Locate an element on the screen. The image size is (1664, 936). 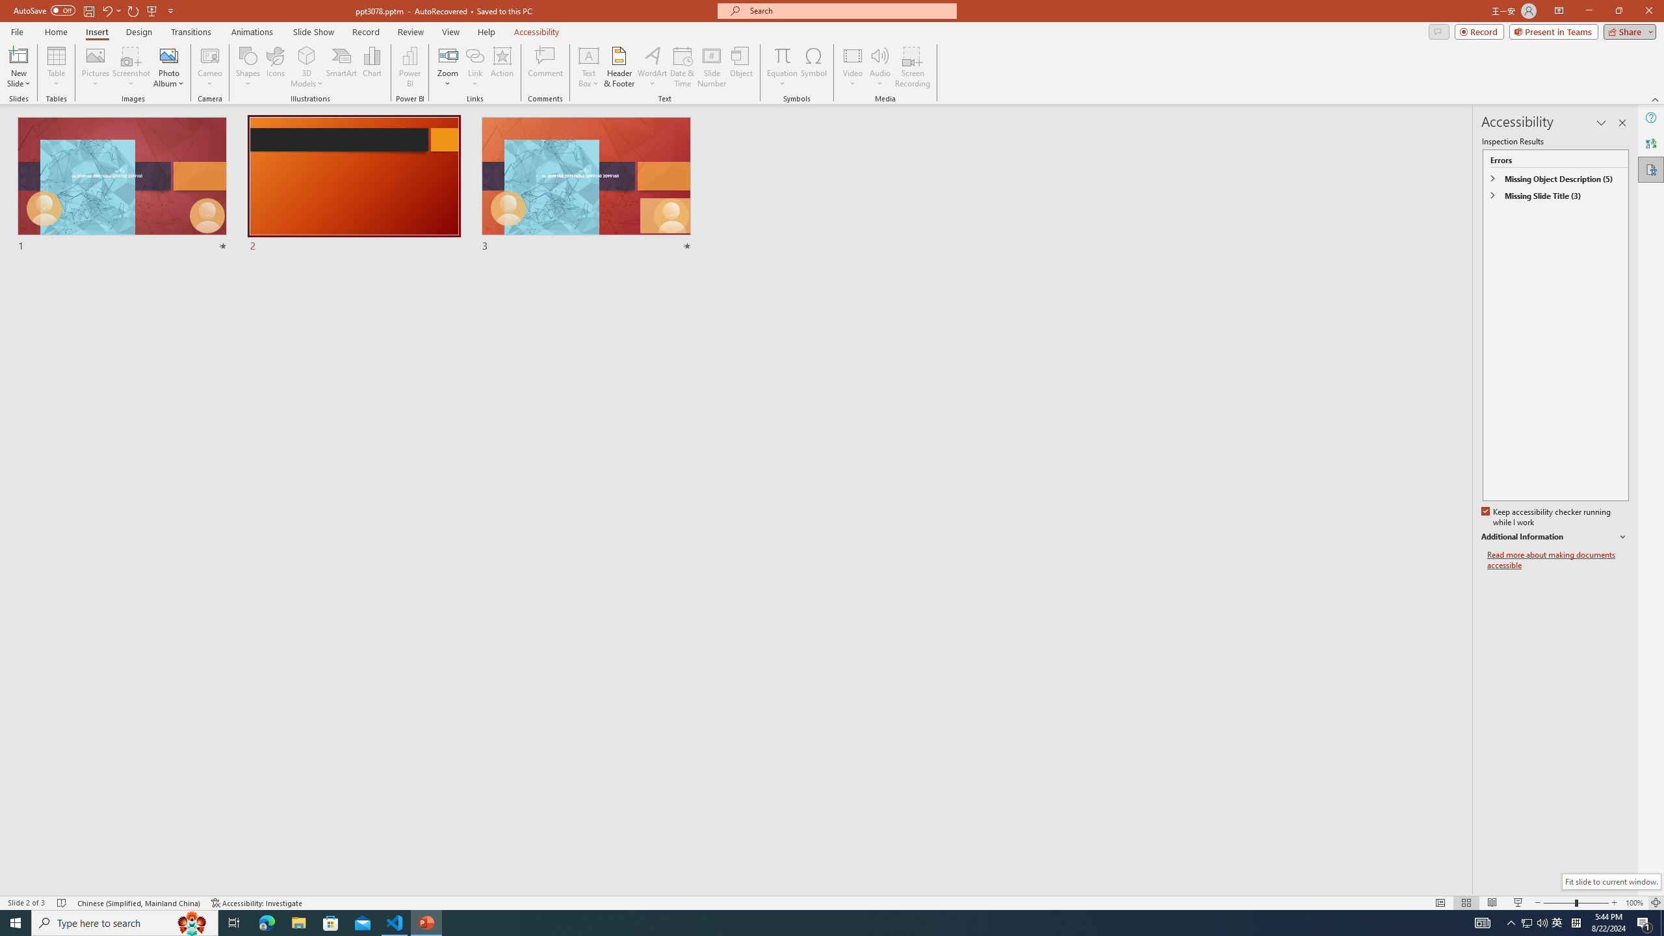
Equation is located at coordinates (781, 67).